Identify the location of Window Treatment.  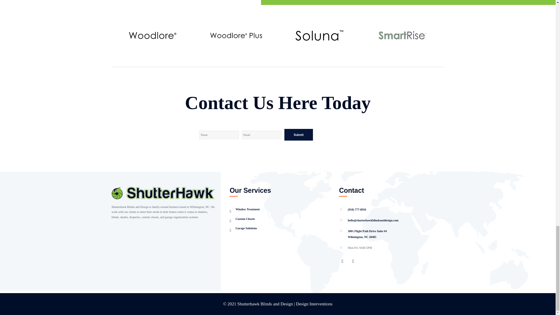
(244, 209).